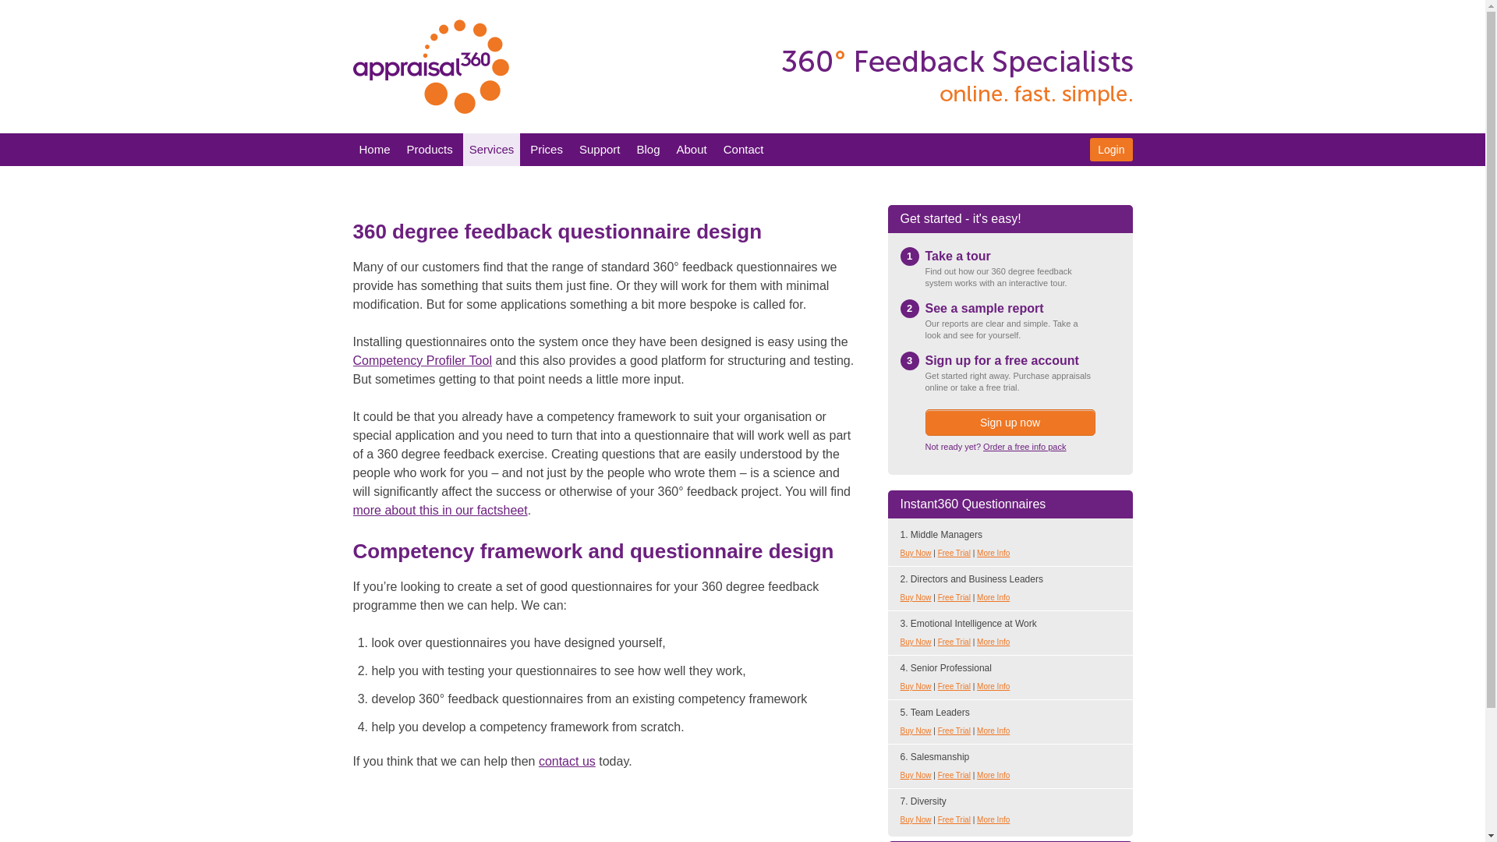 The image size is (1497, 842). I want to click on Designing 360 degree feedback questionnaires, so click(439, 510).